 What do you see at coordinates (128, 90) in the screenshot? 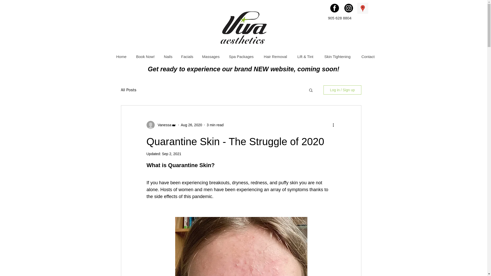
I see `All Posts` at bounding box center [128, 90].